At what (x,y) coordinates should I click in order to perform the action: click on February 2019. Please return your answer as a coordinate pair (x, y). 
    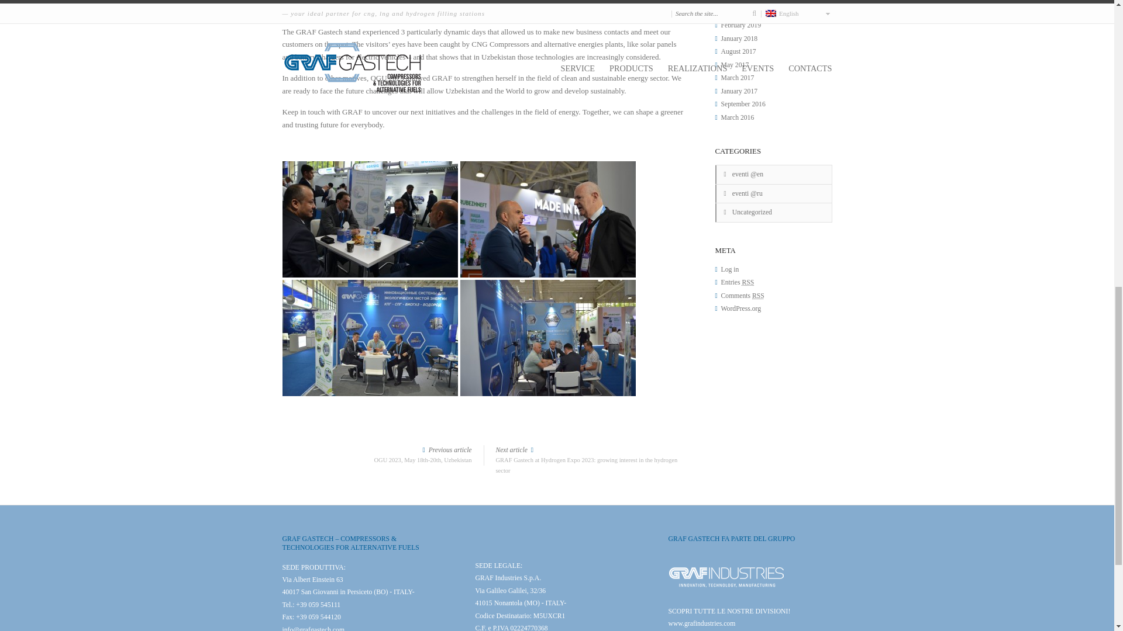
    Looking at the image, I should click on (377, 455).